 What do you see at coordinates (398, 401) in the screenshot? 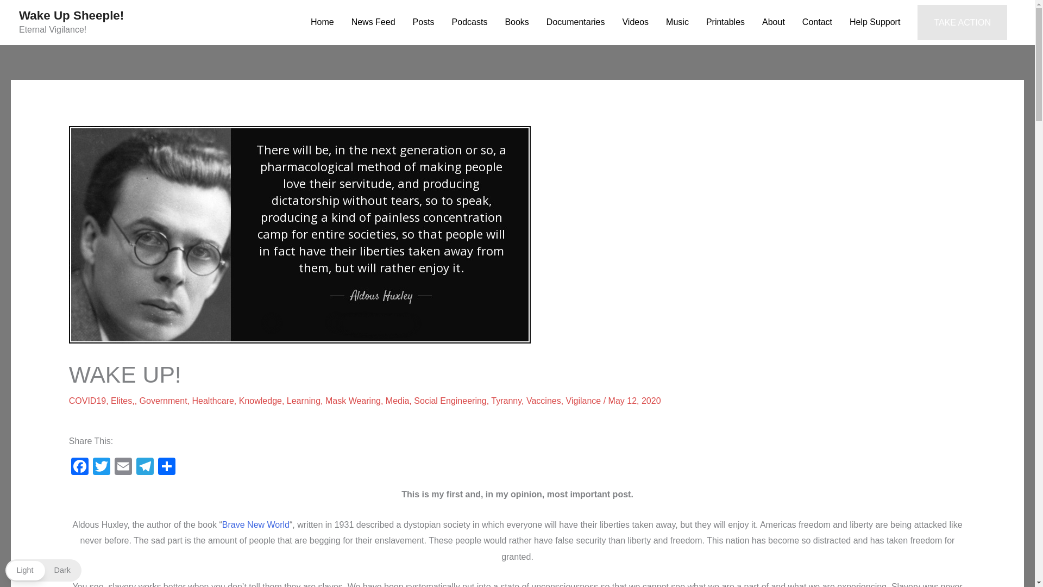
I see `Media` at bounding box center [398, 401].